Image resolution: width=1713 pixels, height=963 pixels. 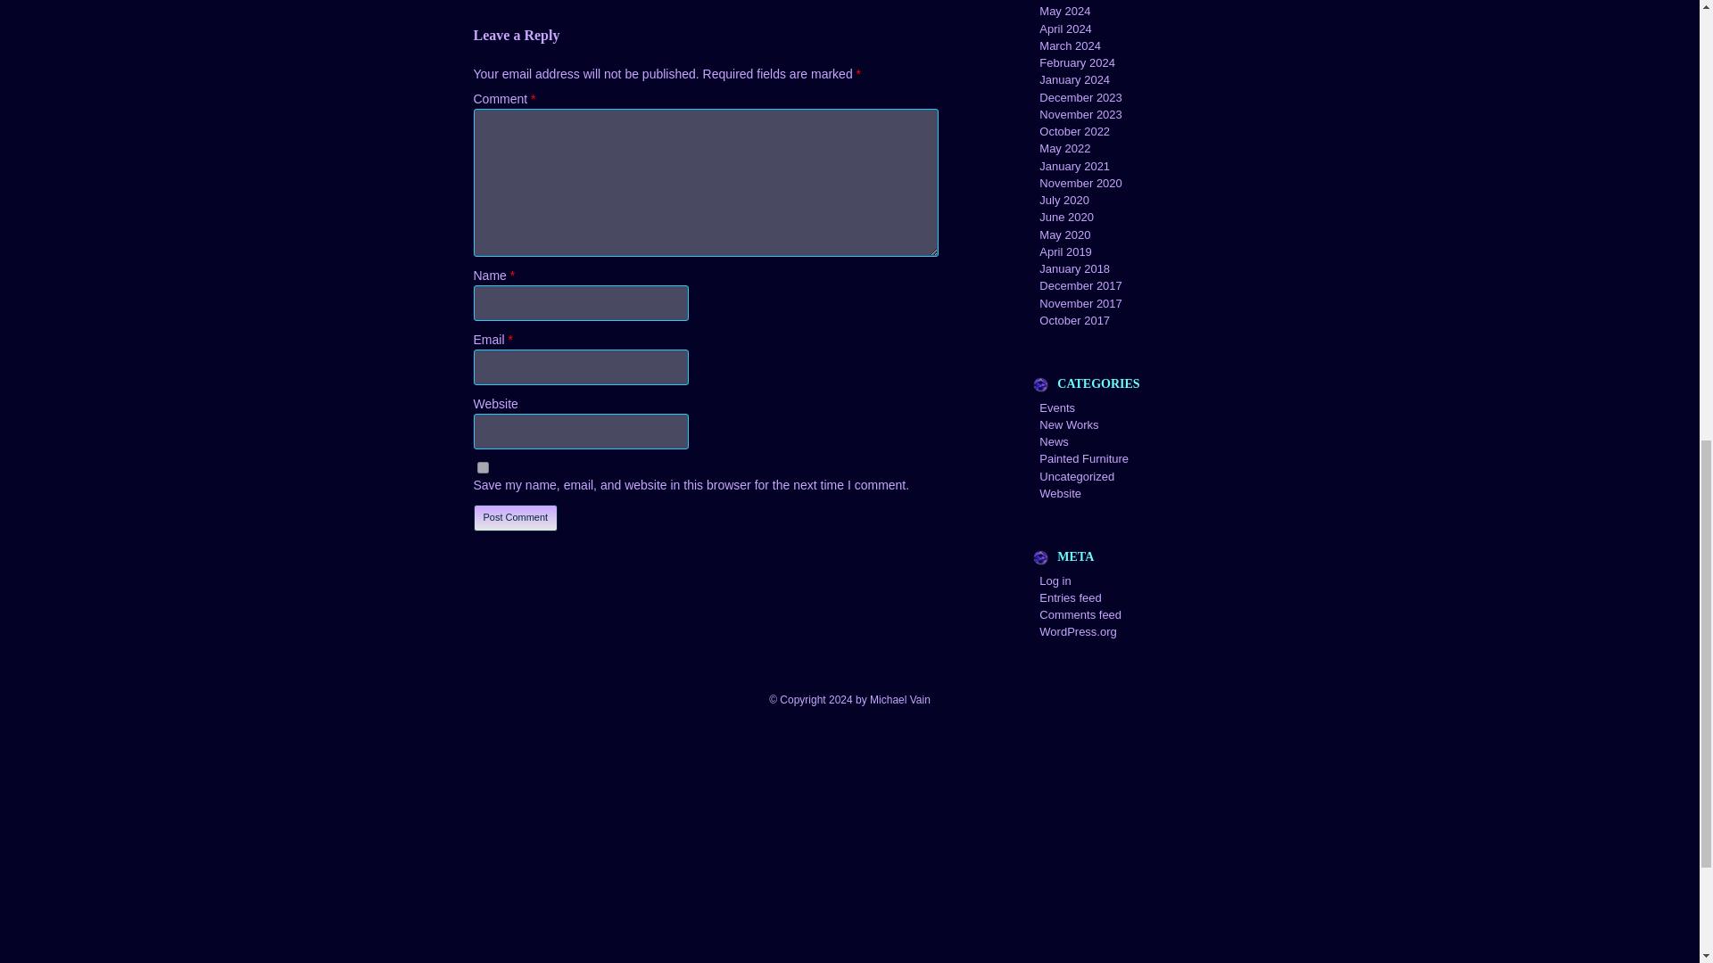 I want to click on May 2022, so click(x=1064, y=148).